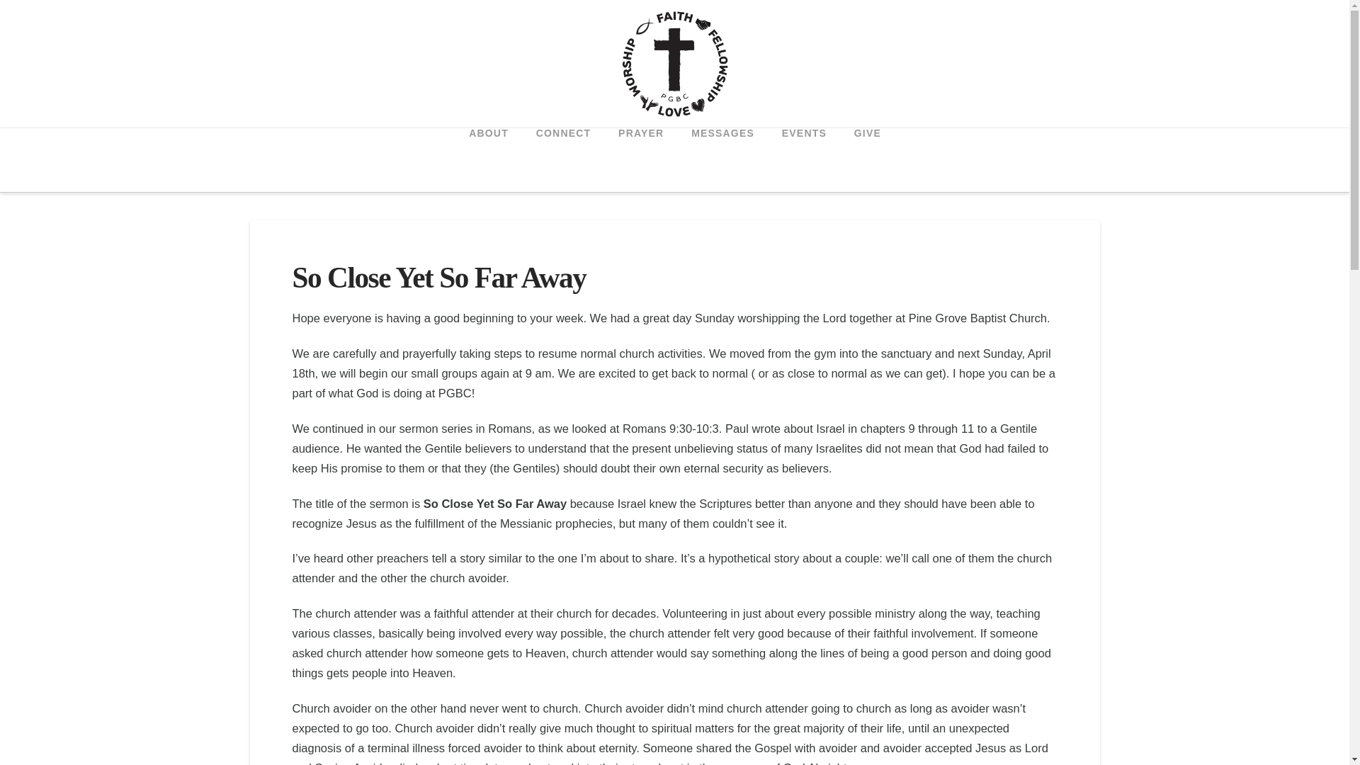 Image resolution: width=1360 pixels, height=765 pixels. What do you see at coordinates (640, 160) in the screenshot?
I see `PRAYER` at bounding box center [640, 160].